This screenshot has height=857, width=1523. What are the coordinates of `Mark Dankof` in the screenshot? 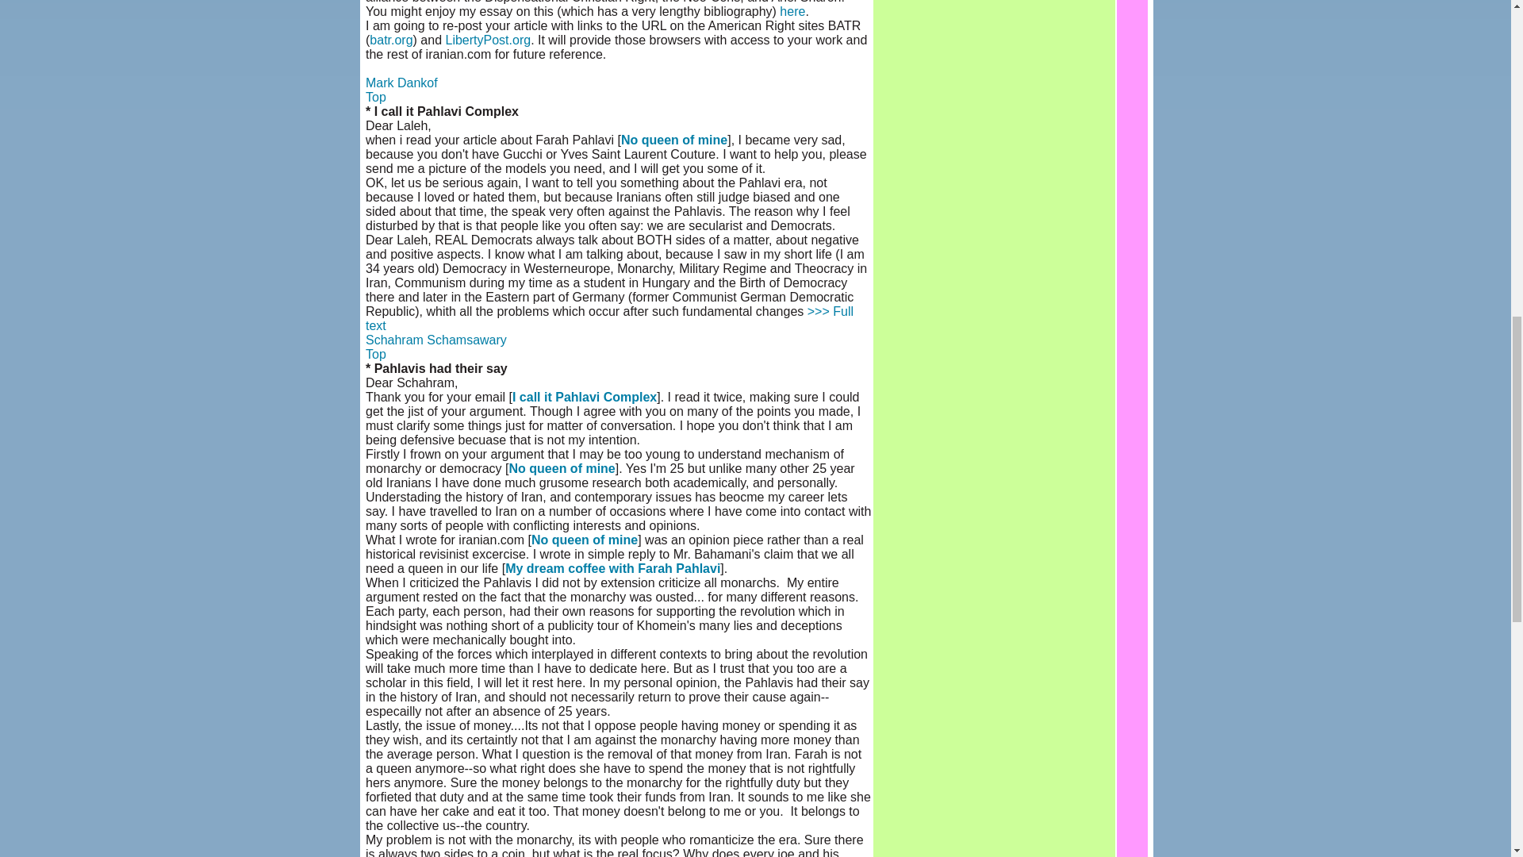 It's located at (401, 83).